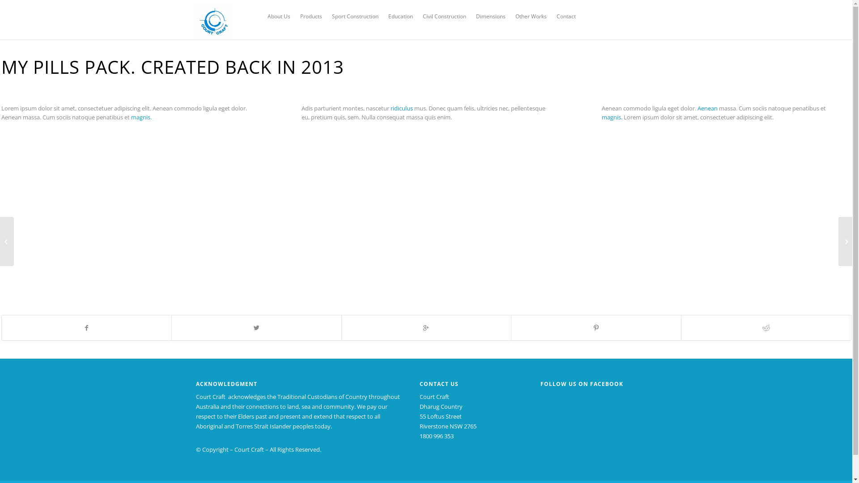  Describe the element at coordinates (311, 17) in the screenshot. I see `Products` at that location.